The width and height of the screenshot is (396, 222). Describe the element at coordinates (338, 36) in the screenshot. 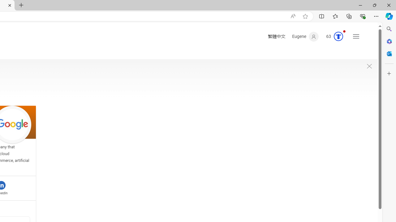

I see `AutomationID: rh_meter` at that location.